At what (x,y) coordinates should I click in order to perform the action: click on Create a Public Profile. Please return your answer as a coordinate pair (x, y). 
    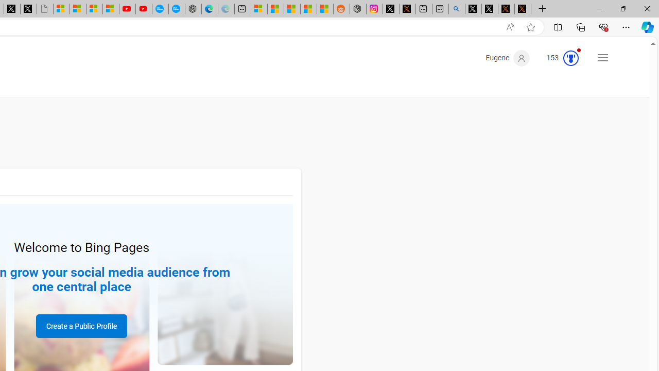
    Looking at the image, I should click on (81, 326).